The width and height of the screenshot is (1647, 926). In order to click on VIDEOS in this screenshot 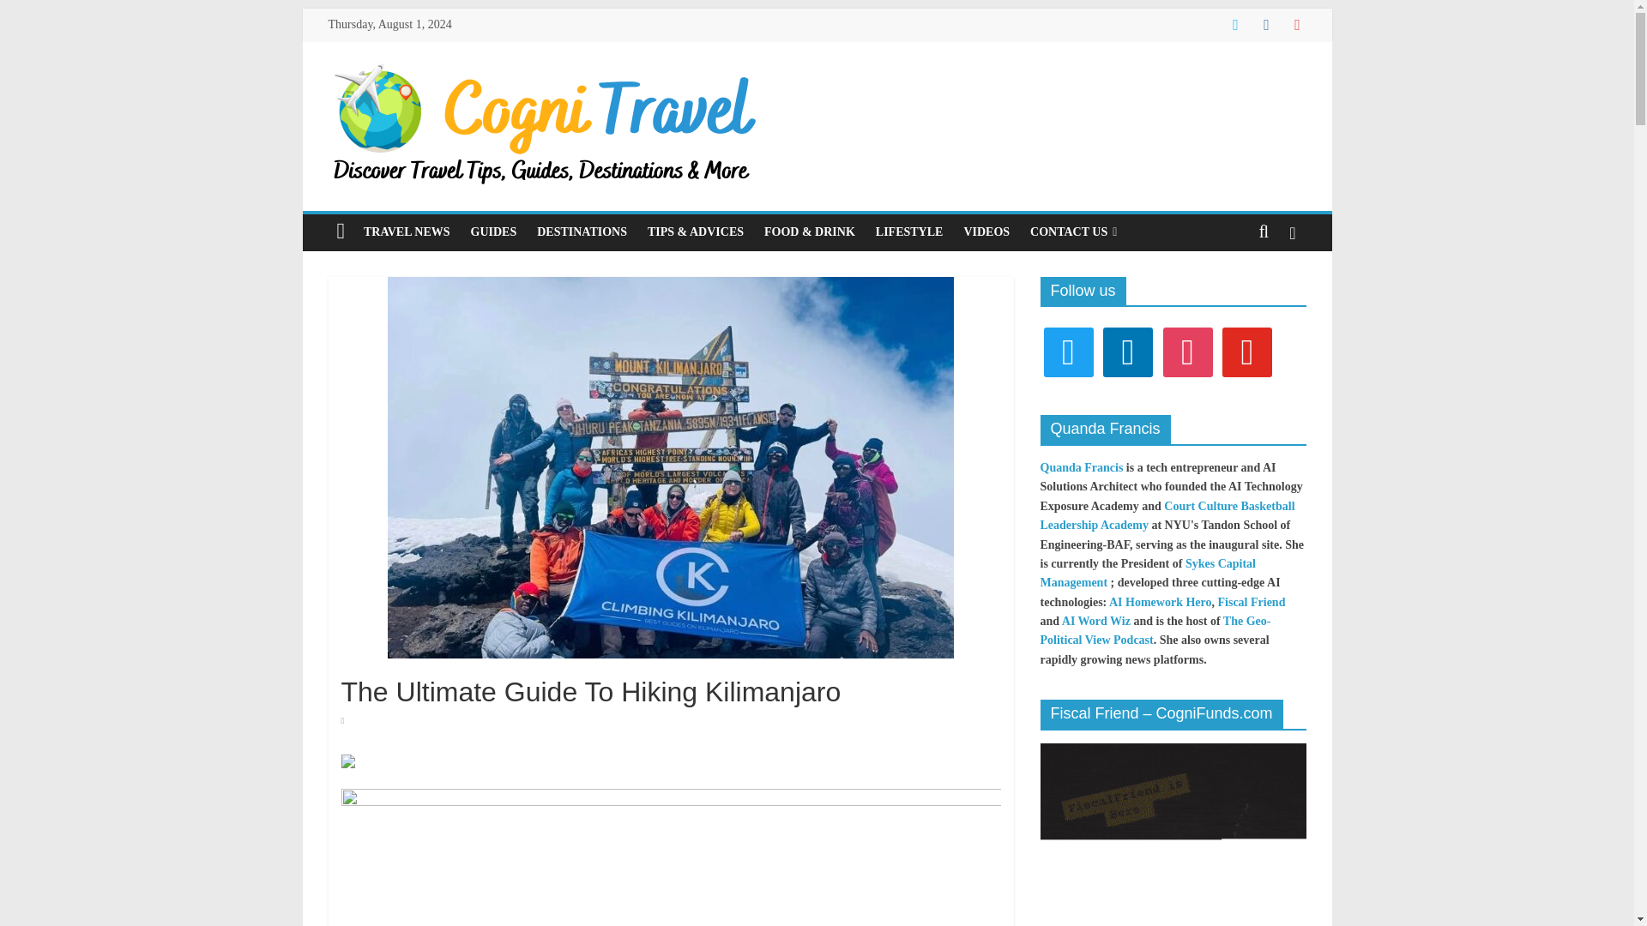, I will do `click(986, 231)`.